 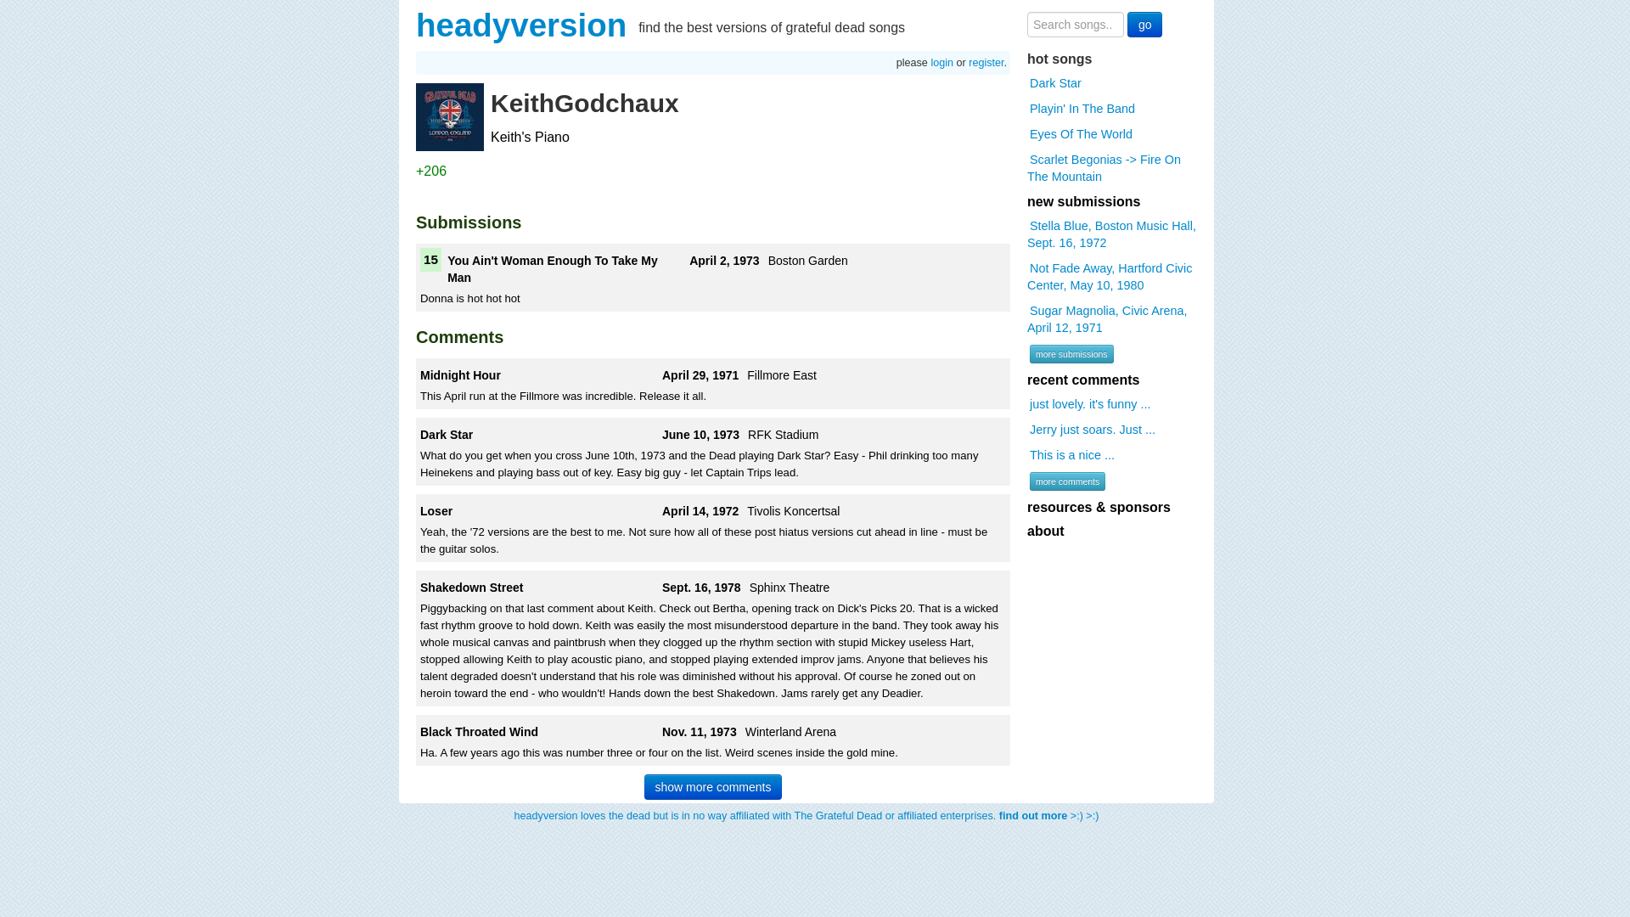 I want to click on headyversion, so click(x=520, y=24).